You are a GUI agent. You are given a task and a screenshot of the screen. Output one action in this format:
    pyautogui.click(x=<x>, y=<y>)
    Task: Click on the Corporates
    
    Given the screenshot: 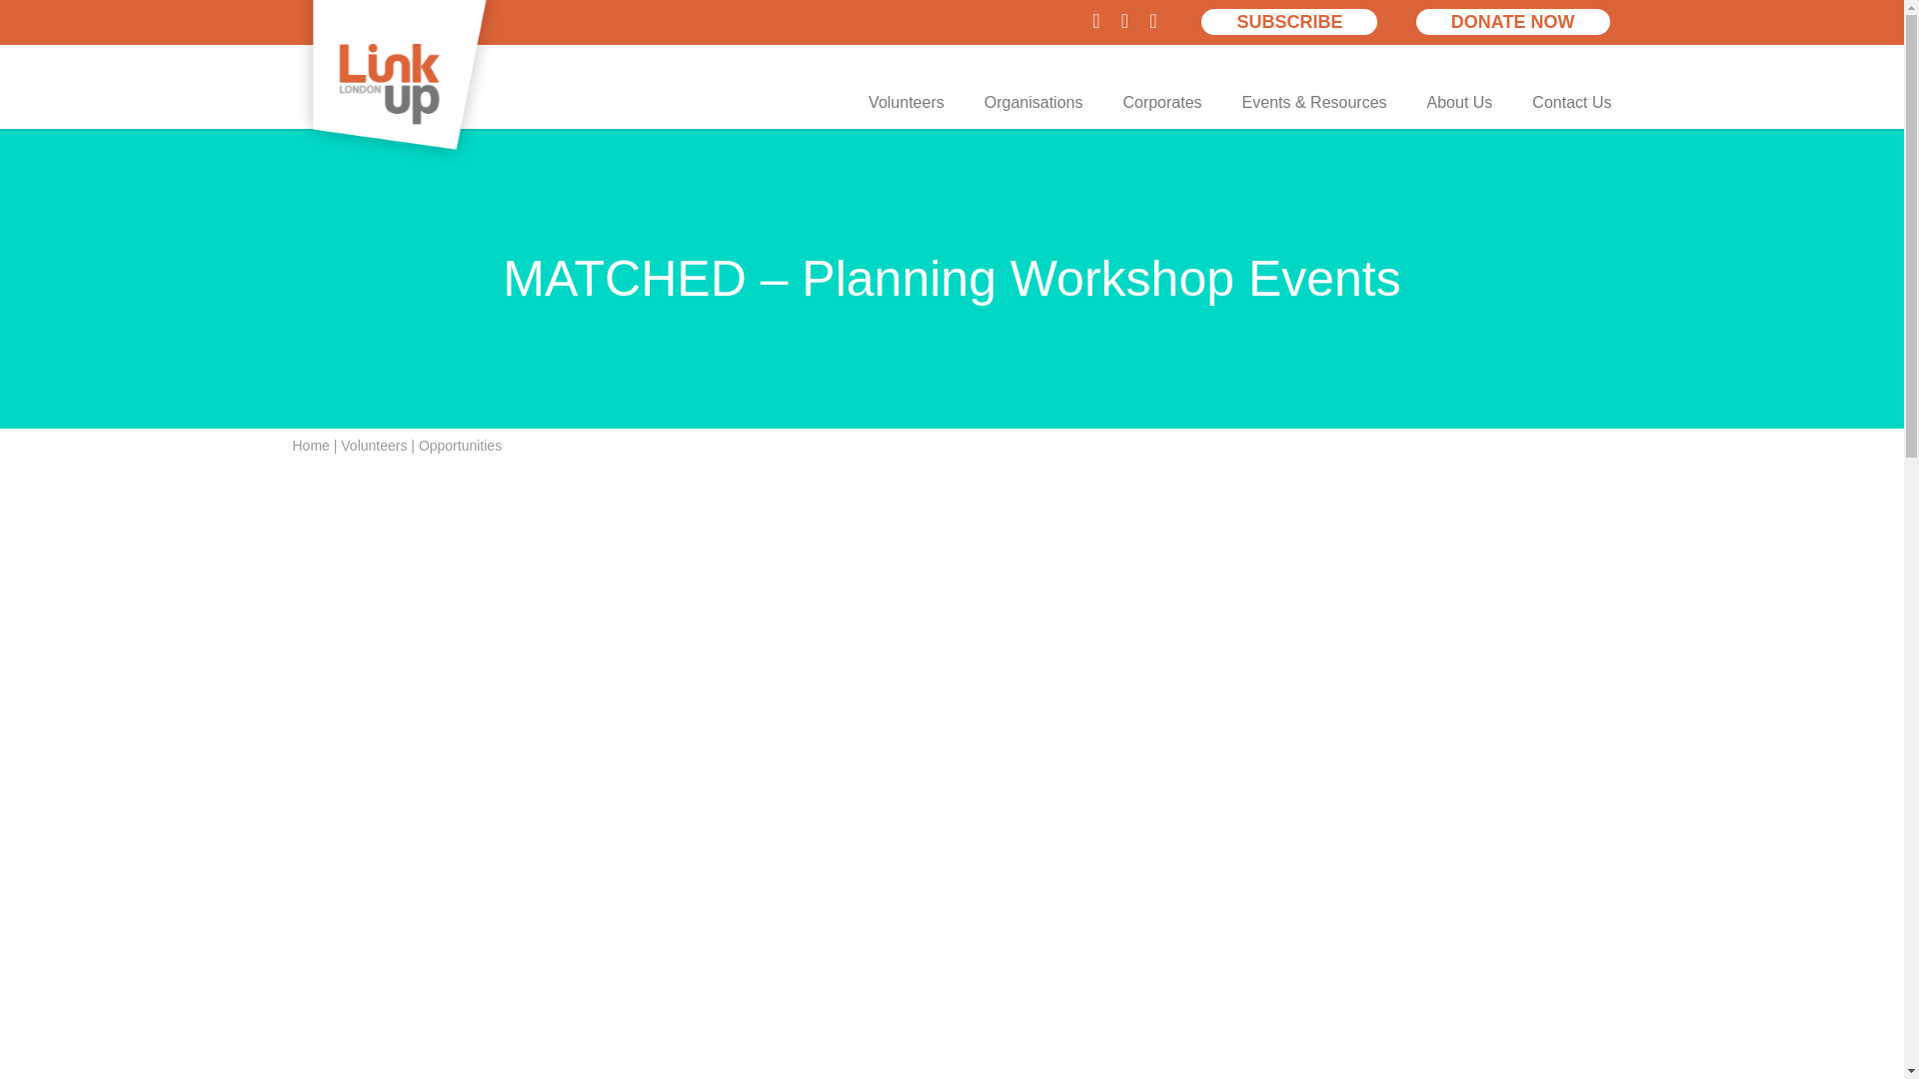 What is the action you would take?
    pyautogui.click(x=1161, y=102)
    